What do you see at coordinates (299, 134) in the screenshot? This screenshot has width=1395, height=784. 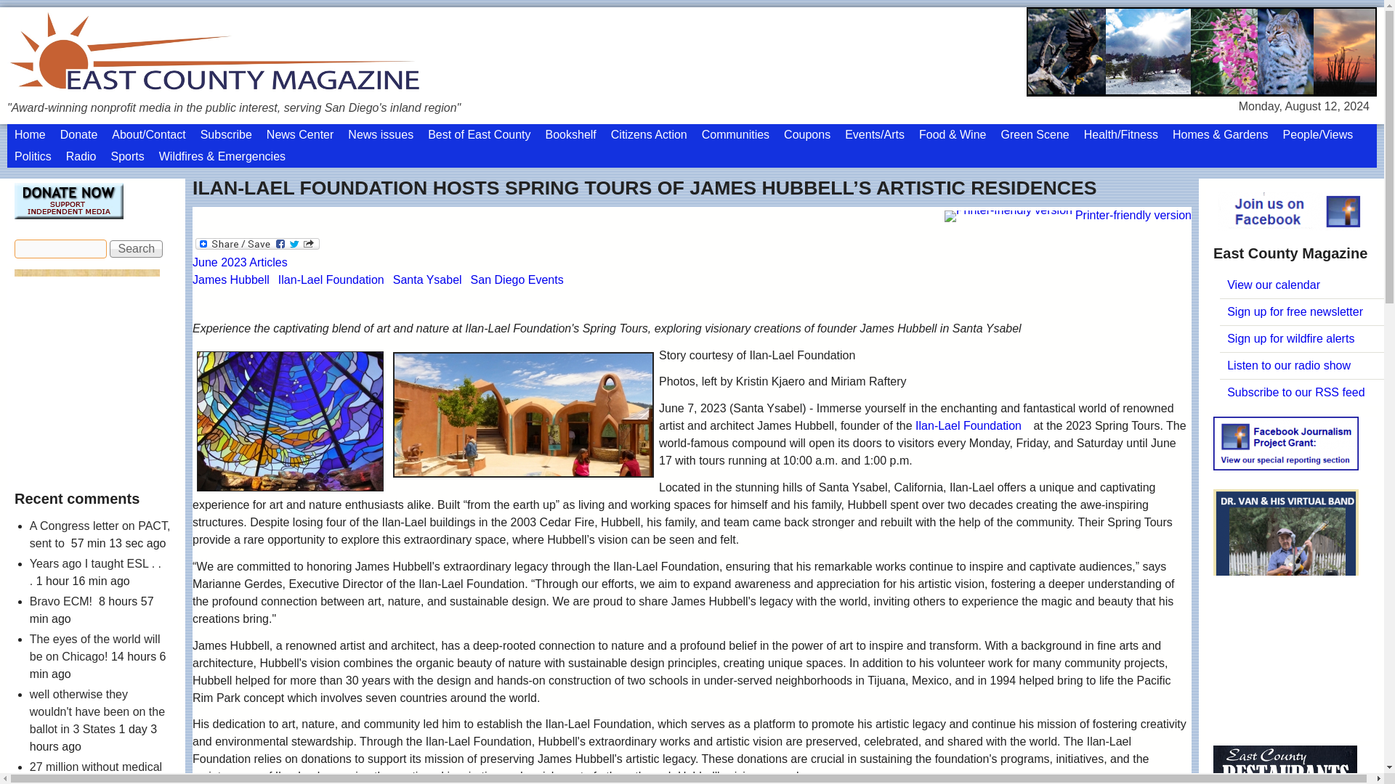 I see `News Center` at bounding box center [299, 134].